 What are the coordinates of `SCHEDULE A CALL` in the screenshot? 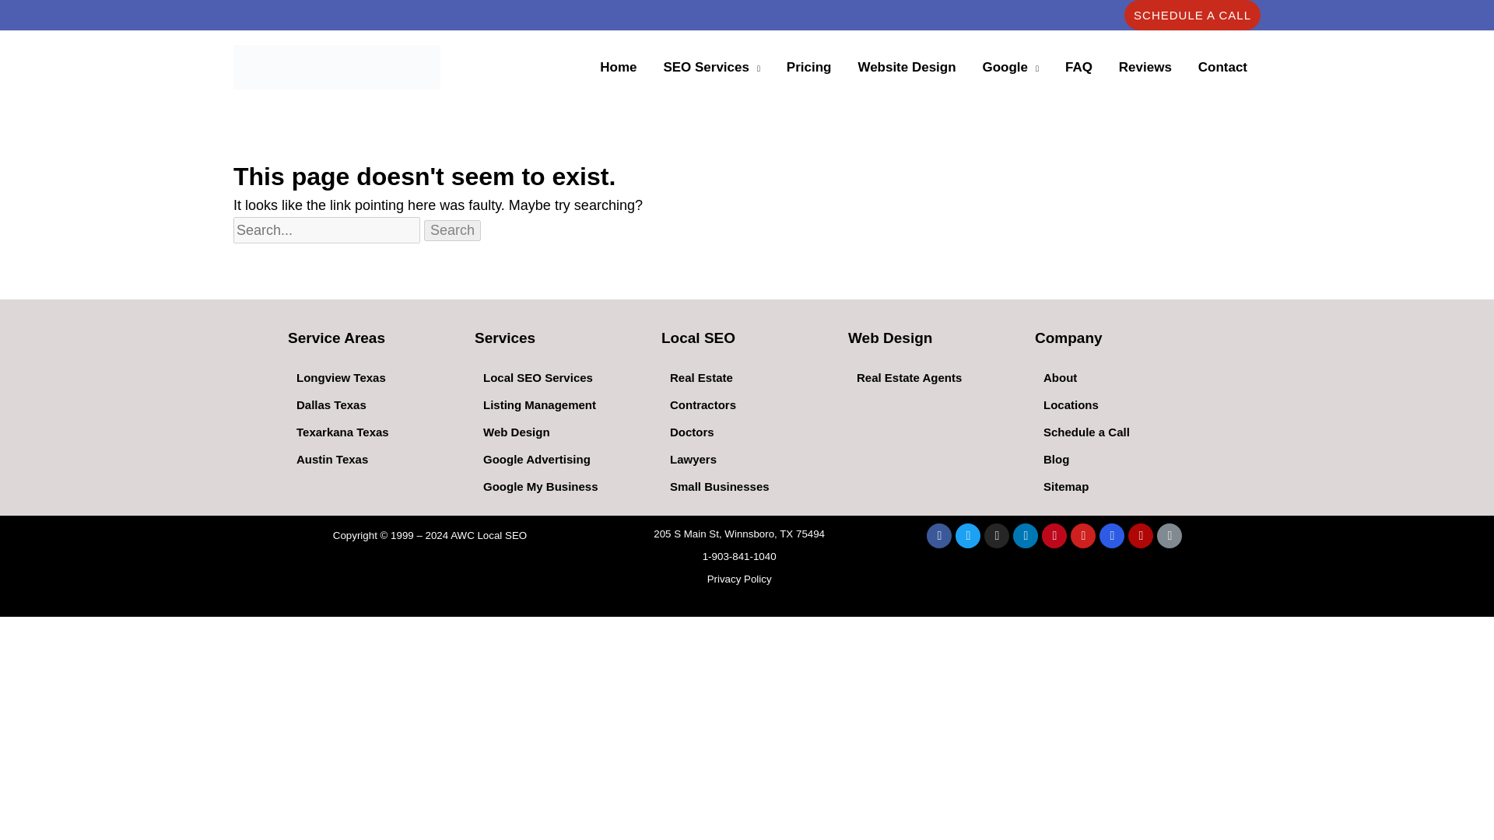 It's located at (1192, 15).